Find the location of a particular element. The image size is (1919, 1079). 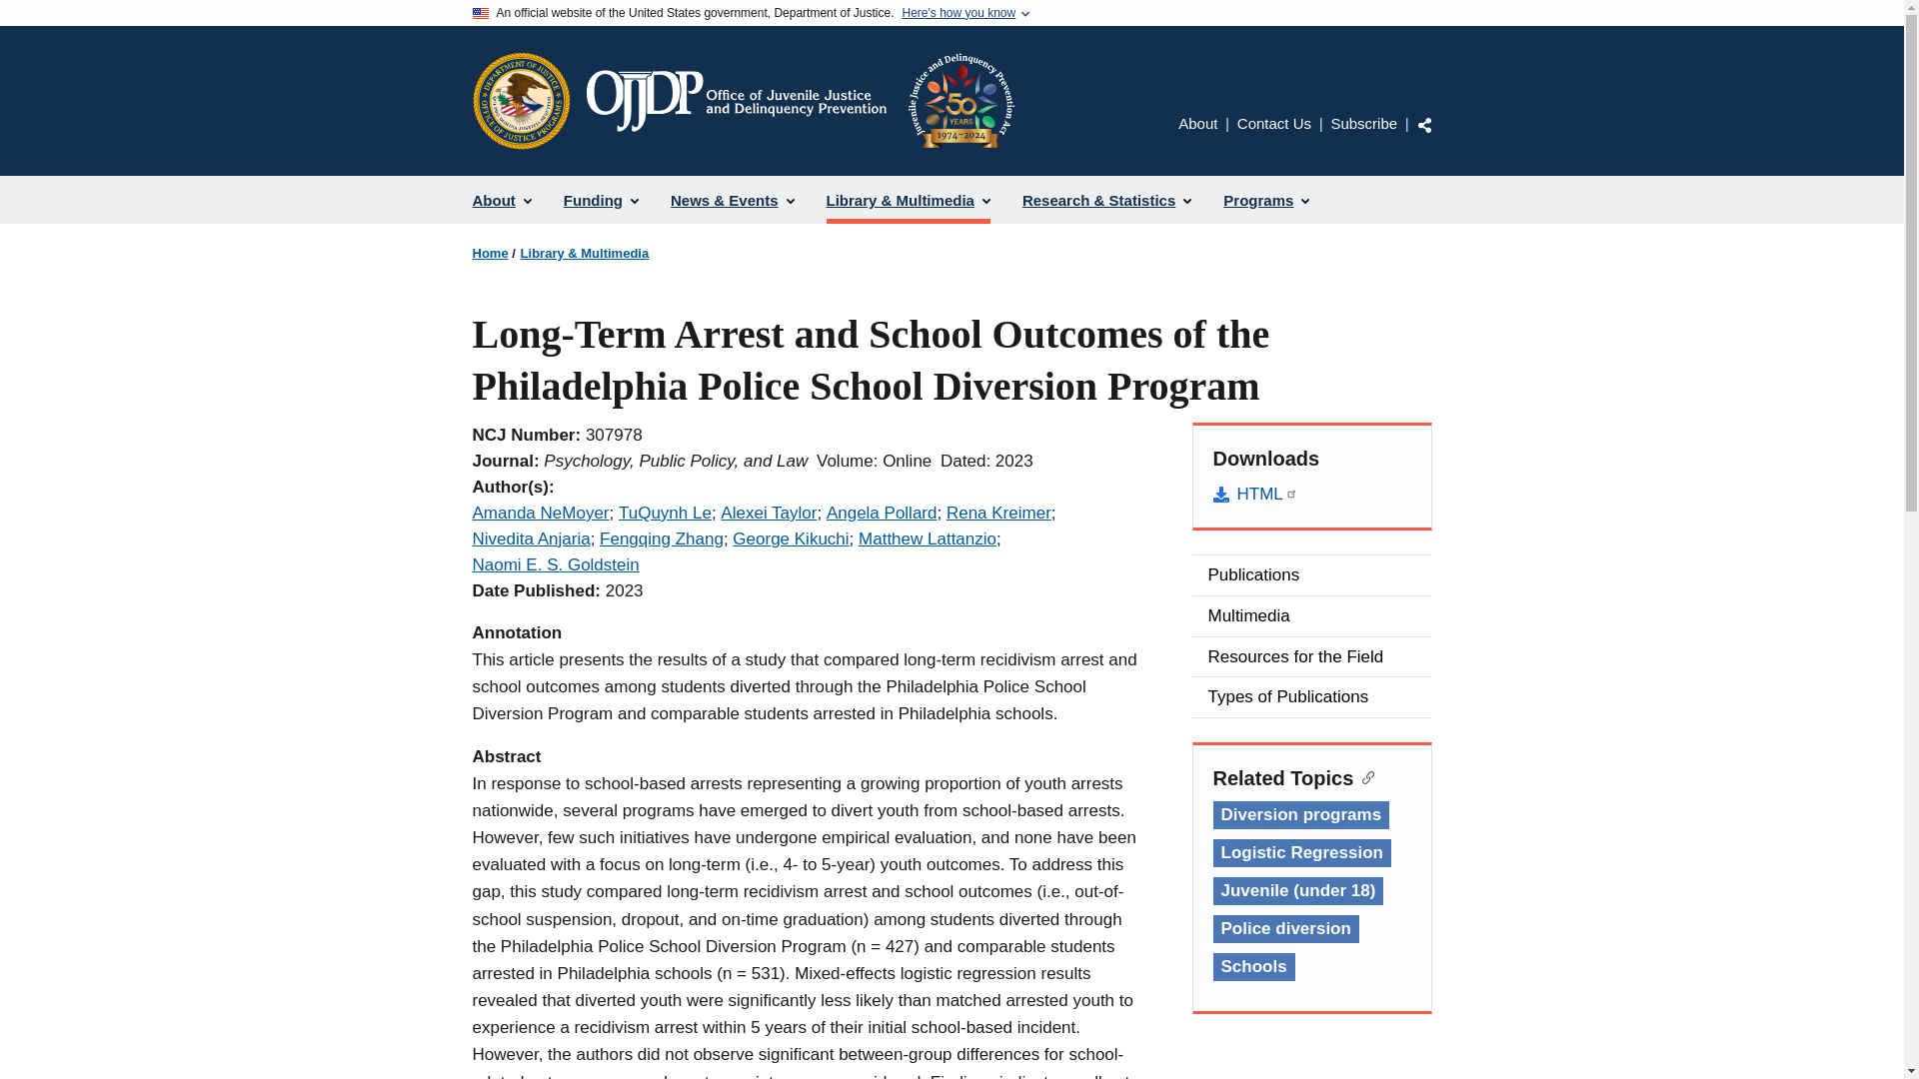

Choose a social sharing platform is located at coordinates (1424, 124).